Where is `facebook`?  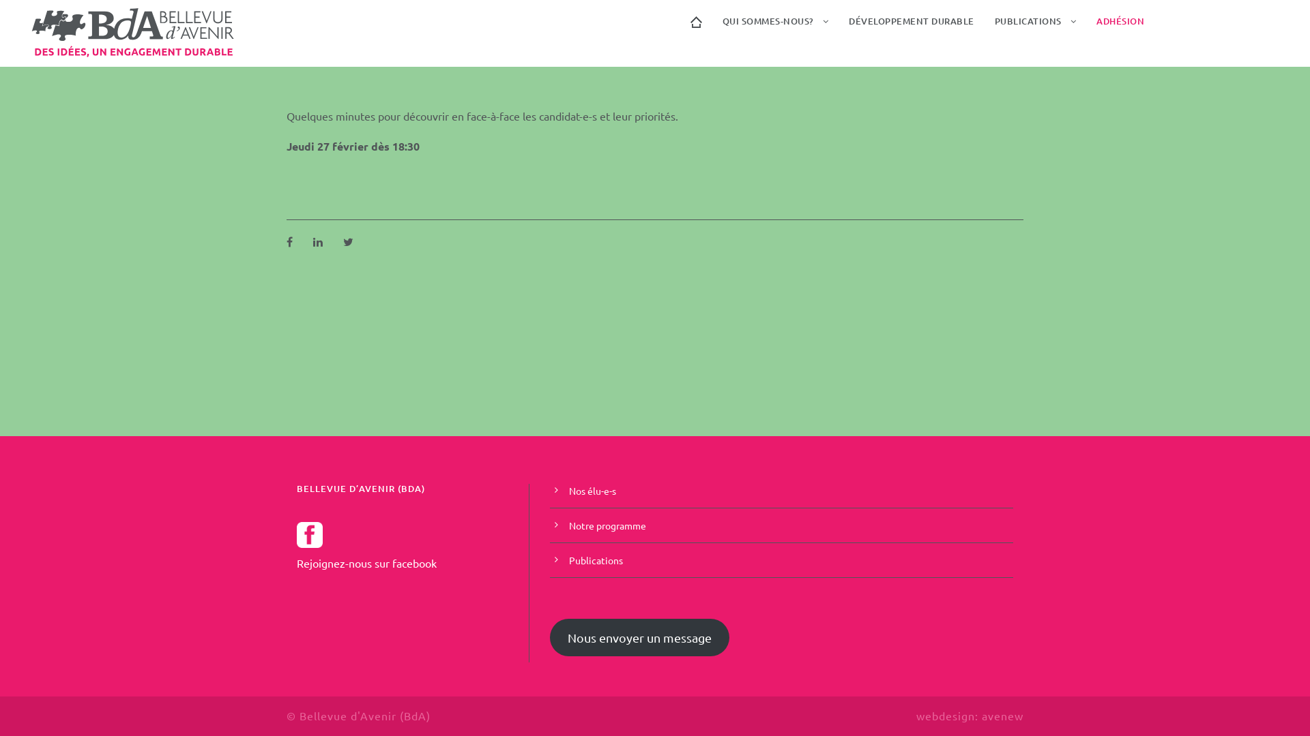
facebook is located at coordinates (415, 563).